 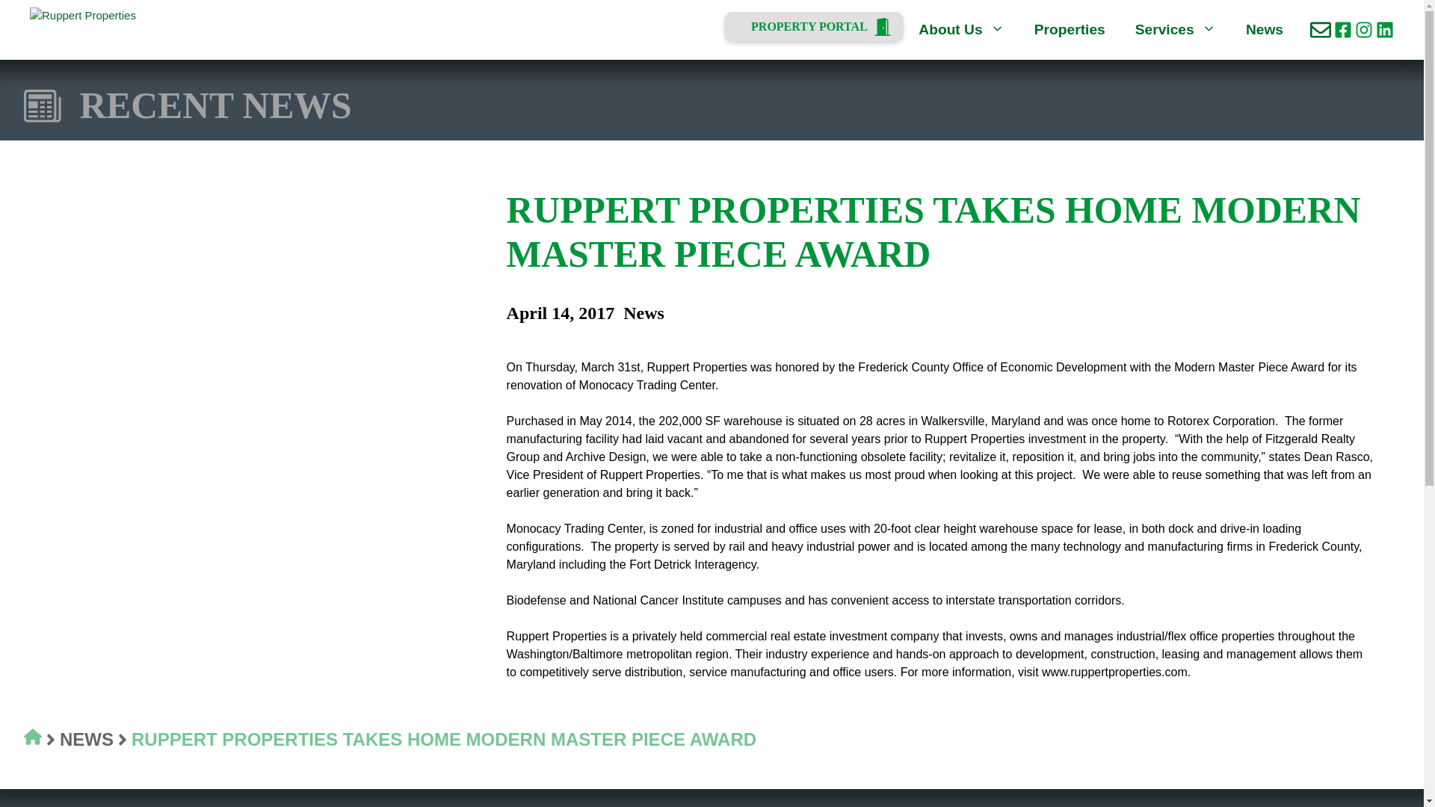 What do you see at coordinates (1176, 30) in the screenshot?
I see `Services` at bounding box center [1176, 30].